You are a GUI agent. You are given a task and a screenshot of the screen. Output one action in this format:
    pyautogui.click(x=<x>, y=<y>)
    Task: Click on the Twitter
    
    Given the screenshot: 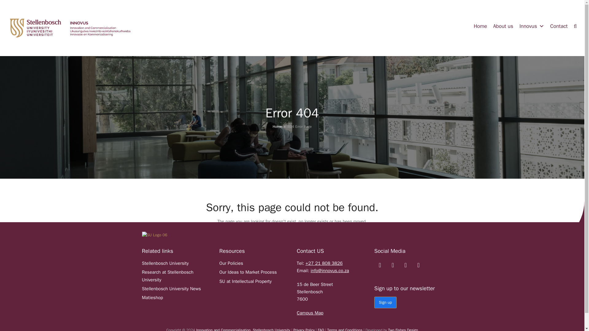 What is the action you would take?
    pyautogui.click(x=418, y=265)
    